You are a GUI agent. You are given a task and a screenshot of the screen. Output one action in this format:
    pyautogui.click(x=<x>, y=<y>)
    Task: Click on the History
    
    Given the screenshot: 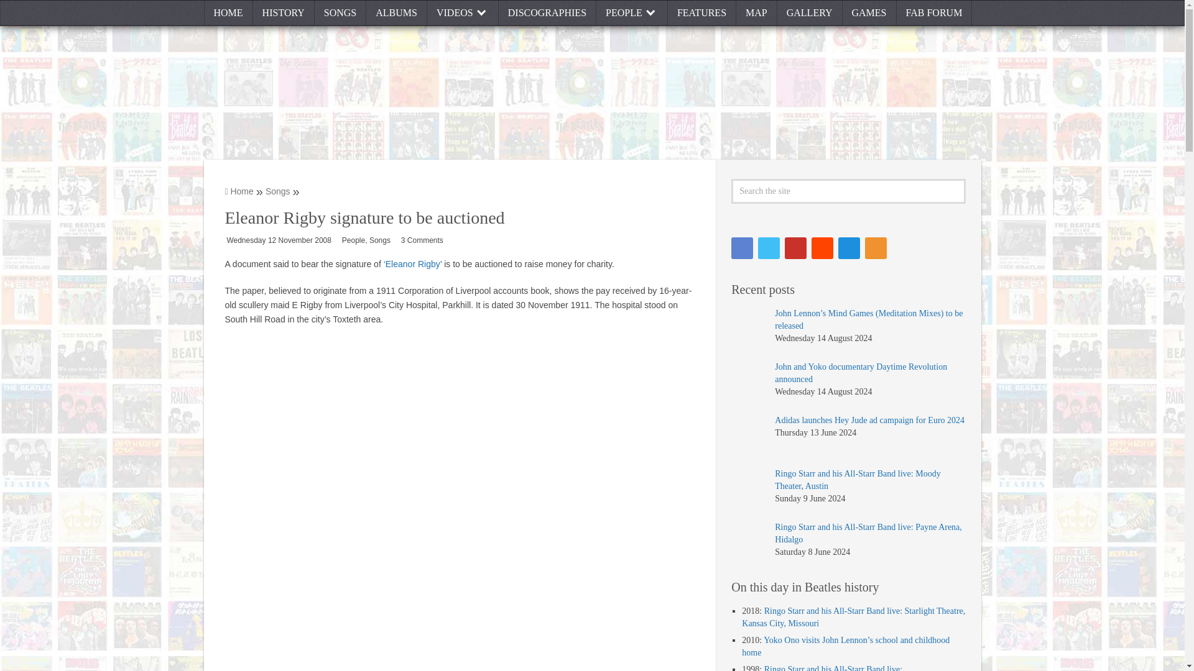 What is the action you would take?
    pyautogui.click(x=284, y=13)
    